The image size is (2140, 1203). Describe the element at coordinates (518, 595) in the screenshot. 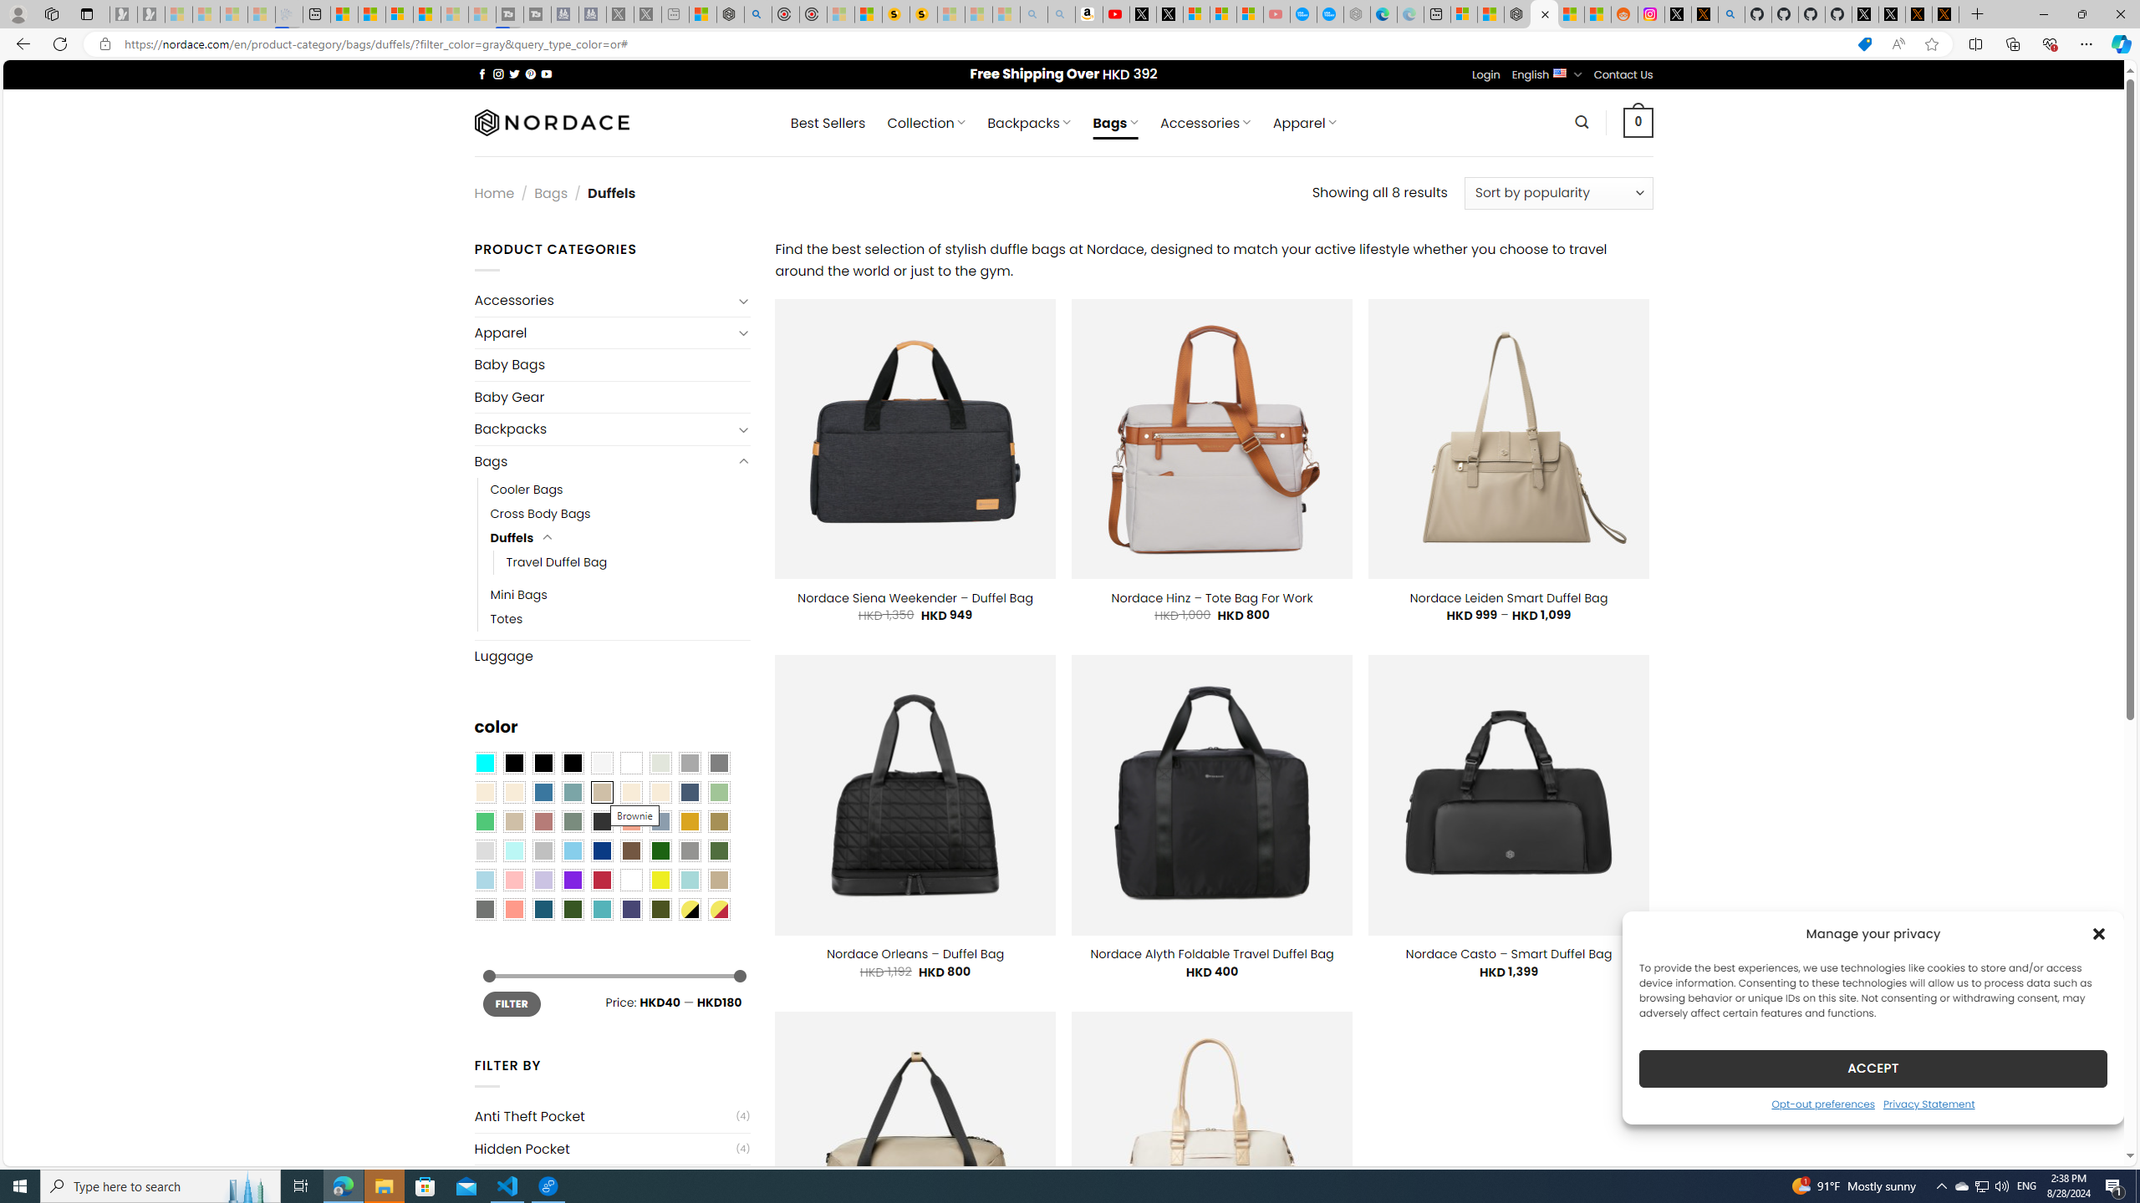

I see `Mini Bags` at that location.